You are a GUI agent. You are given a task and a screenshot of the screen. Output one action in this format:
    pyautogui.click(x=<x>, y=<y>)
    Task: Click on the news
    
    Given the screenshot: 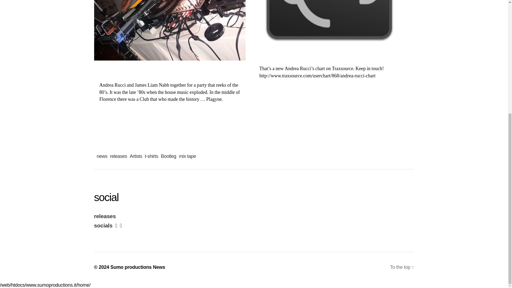 What is the action you would take?
    pyautogui.click(x=102, y=156)
    